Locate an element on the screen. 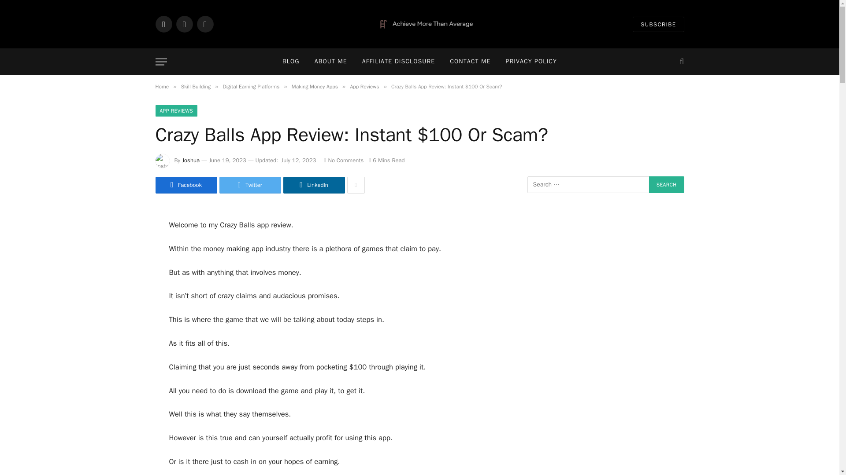 Image resolution: width=846 pixels, height=475 pixels. SUBSCRIBE is located at coordinates (658, 24).